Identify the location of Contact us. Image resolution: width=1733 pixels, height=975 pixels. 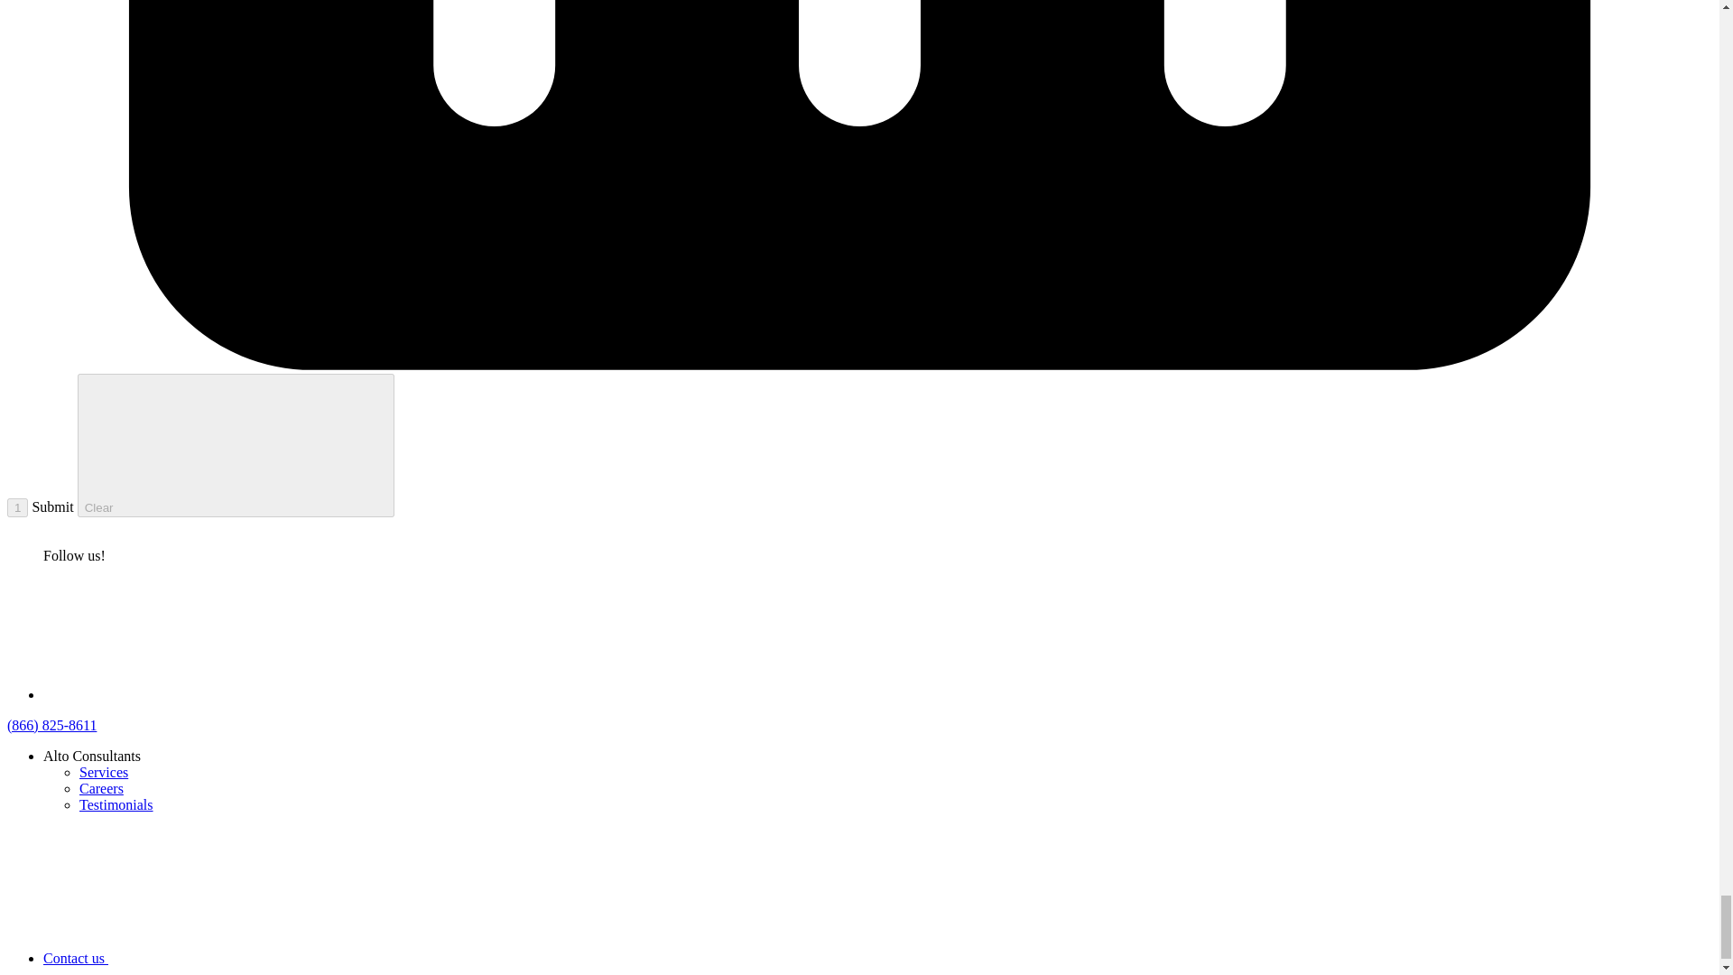
(211, 957).